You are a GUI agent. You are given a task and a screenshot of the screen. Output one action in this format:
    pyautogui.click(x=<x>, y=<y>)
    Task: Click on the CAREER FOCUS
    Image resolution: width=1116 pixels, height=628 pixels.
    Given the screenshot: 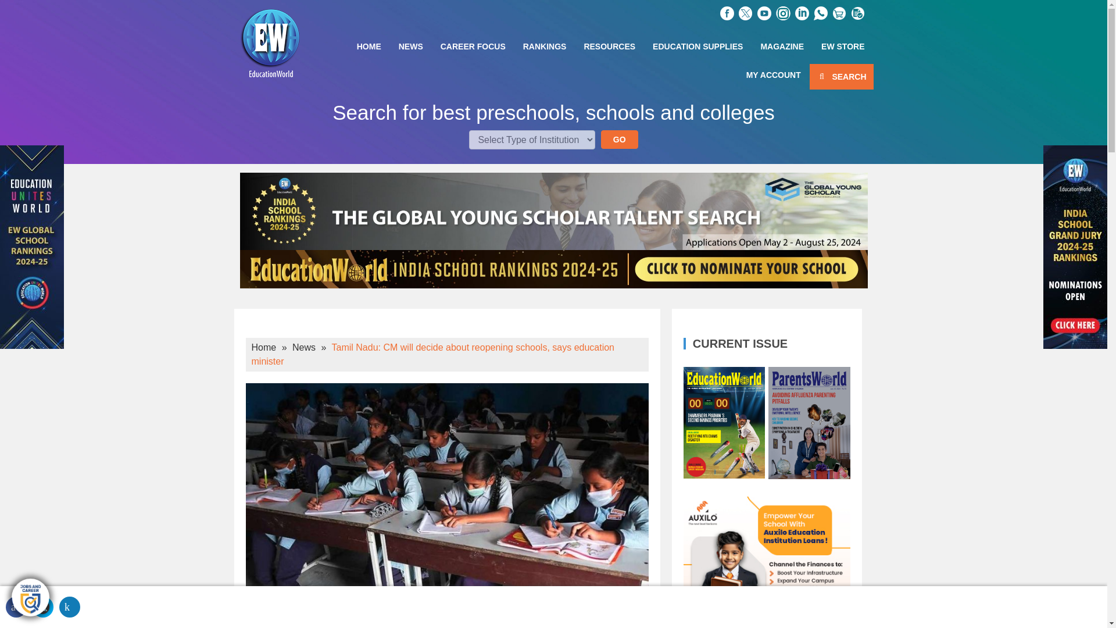 What is the action you would take?
    pyautogui.click(x=473, y=46)
    